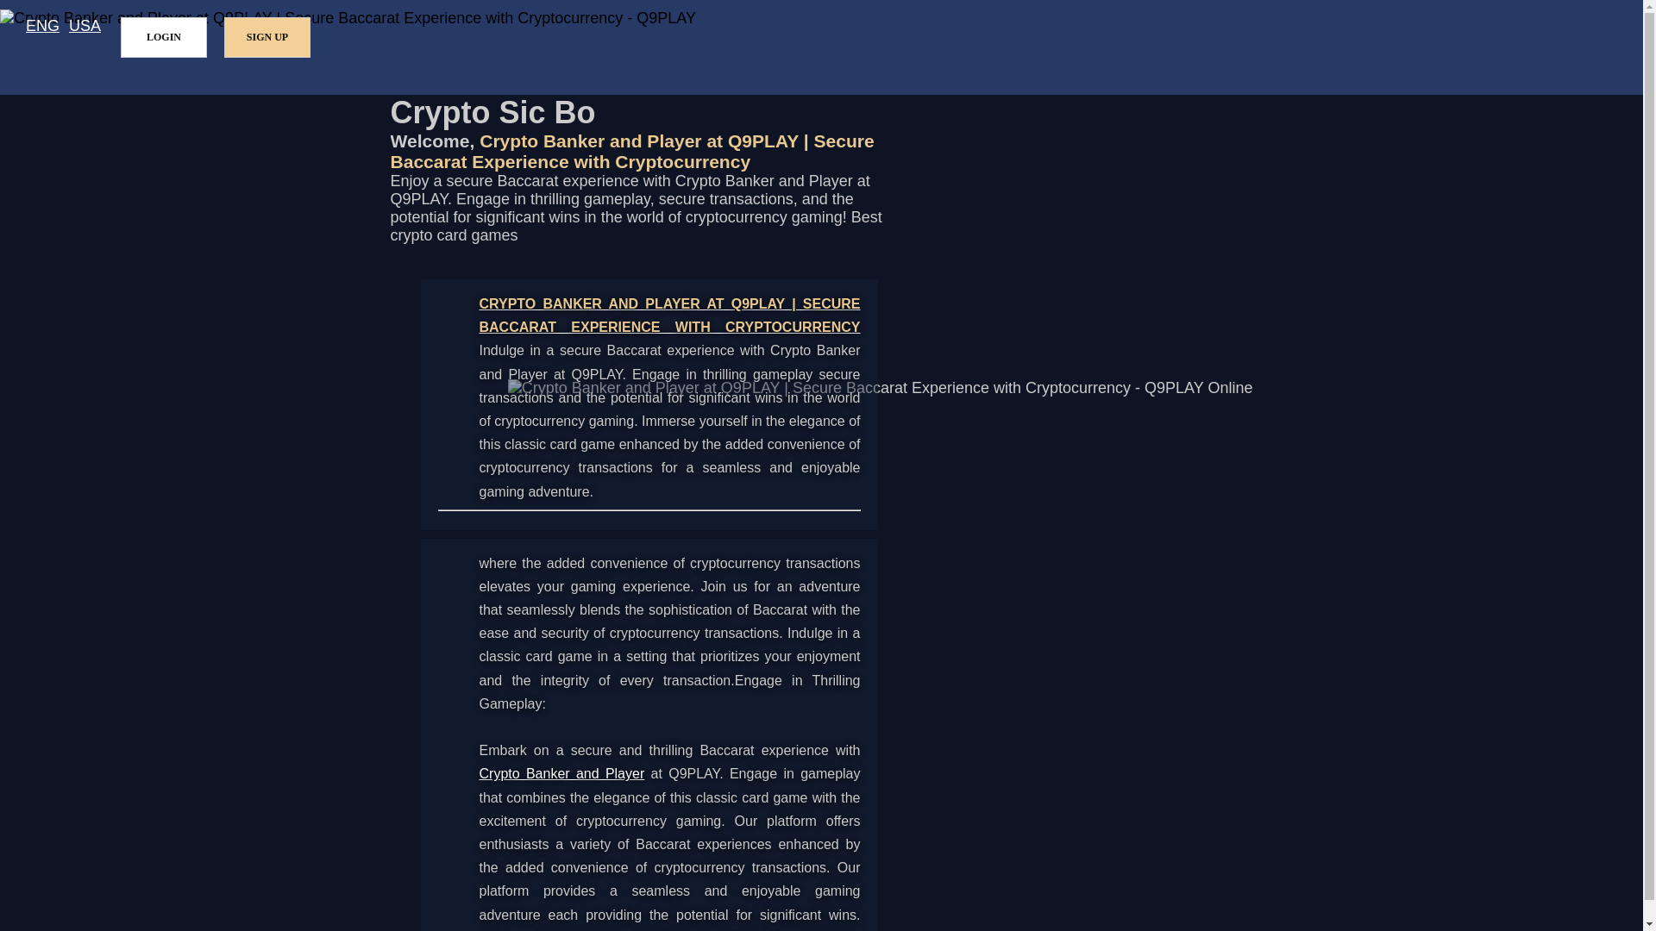 The height and width of the screenshot is (931, 1656). I want to click on LOGIN, so click(164, 37).